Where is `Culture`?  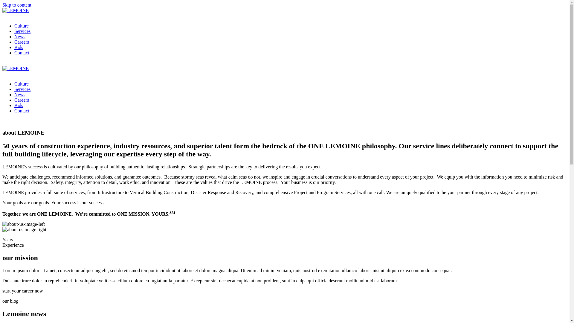
Culture is located at coordinates (291, 26).